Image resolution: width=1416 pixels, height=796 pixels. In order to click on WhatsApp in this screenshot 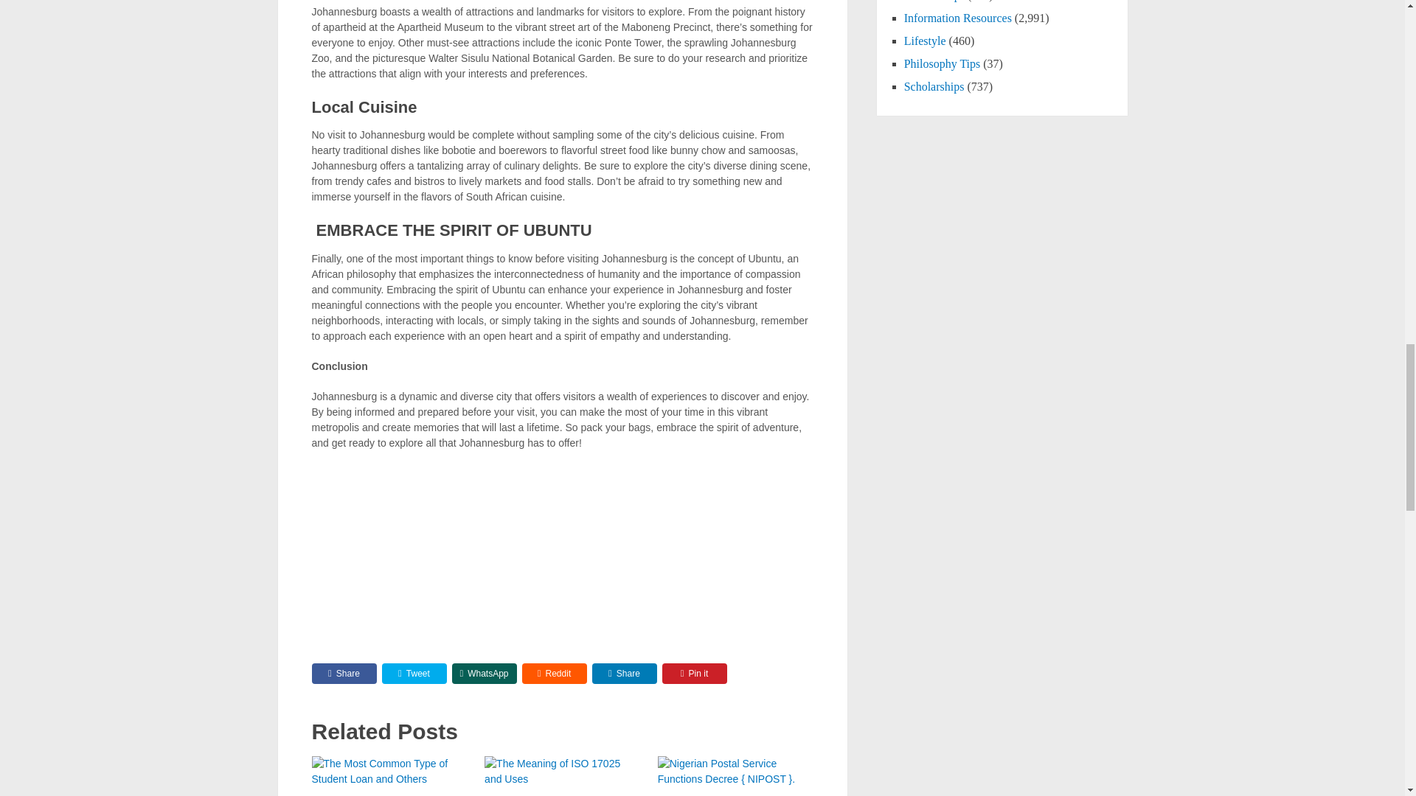, I will do `click(484, 673)`.